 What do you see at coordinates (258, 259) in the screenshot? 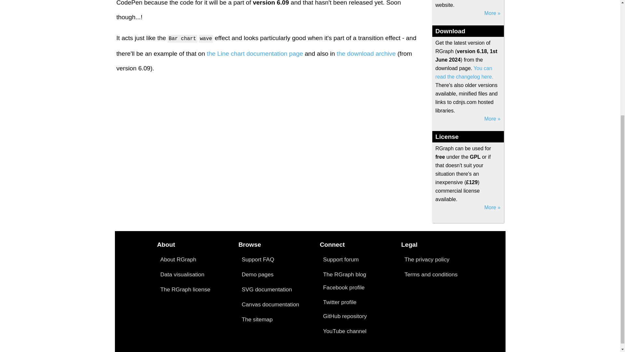
I see `Support FAQ` at bounding box center [258, 259].